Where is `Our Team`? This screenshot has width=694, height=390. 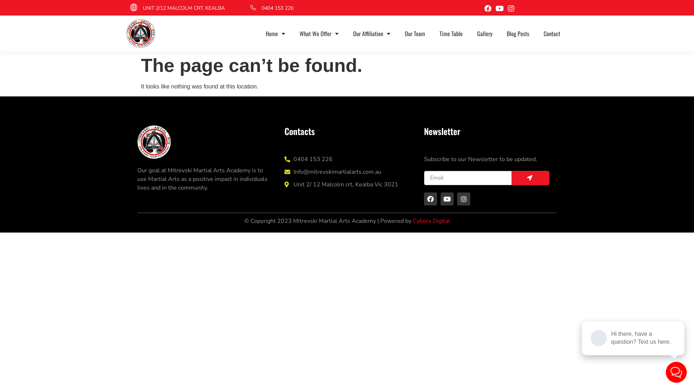 Our Team is located at coordinates (415, 34).